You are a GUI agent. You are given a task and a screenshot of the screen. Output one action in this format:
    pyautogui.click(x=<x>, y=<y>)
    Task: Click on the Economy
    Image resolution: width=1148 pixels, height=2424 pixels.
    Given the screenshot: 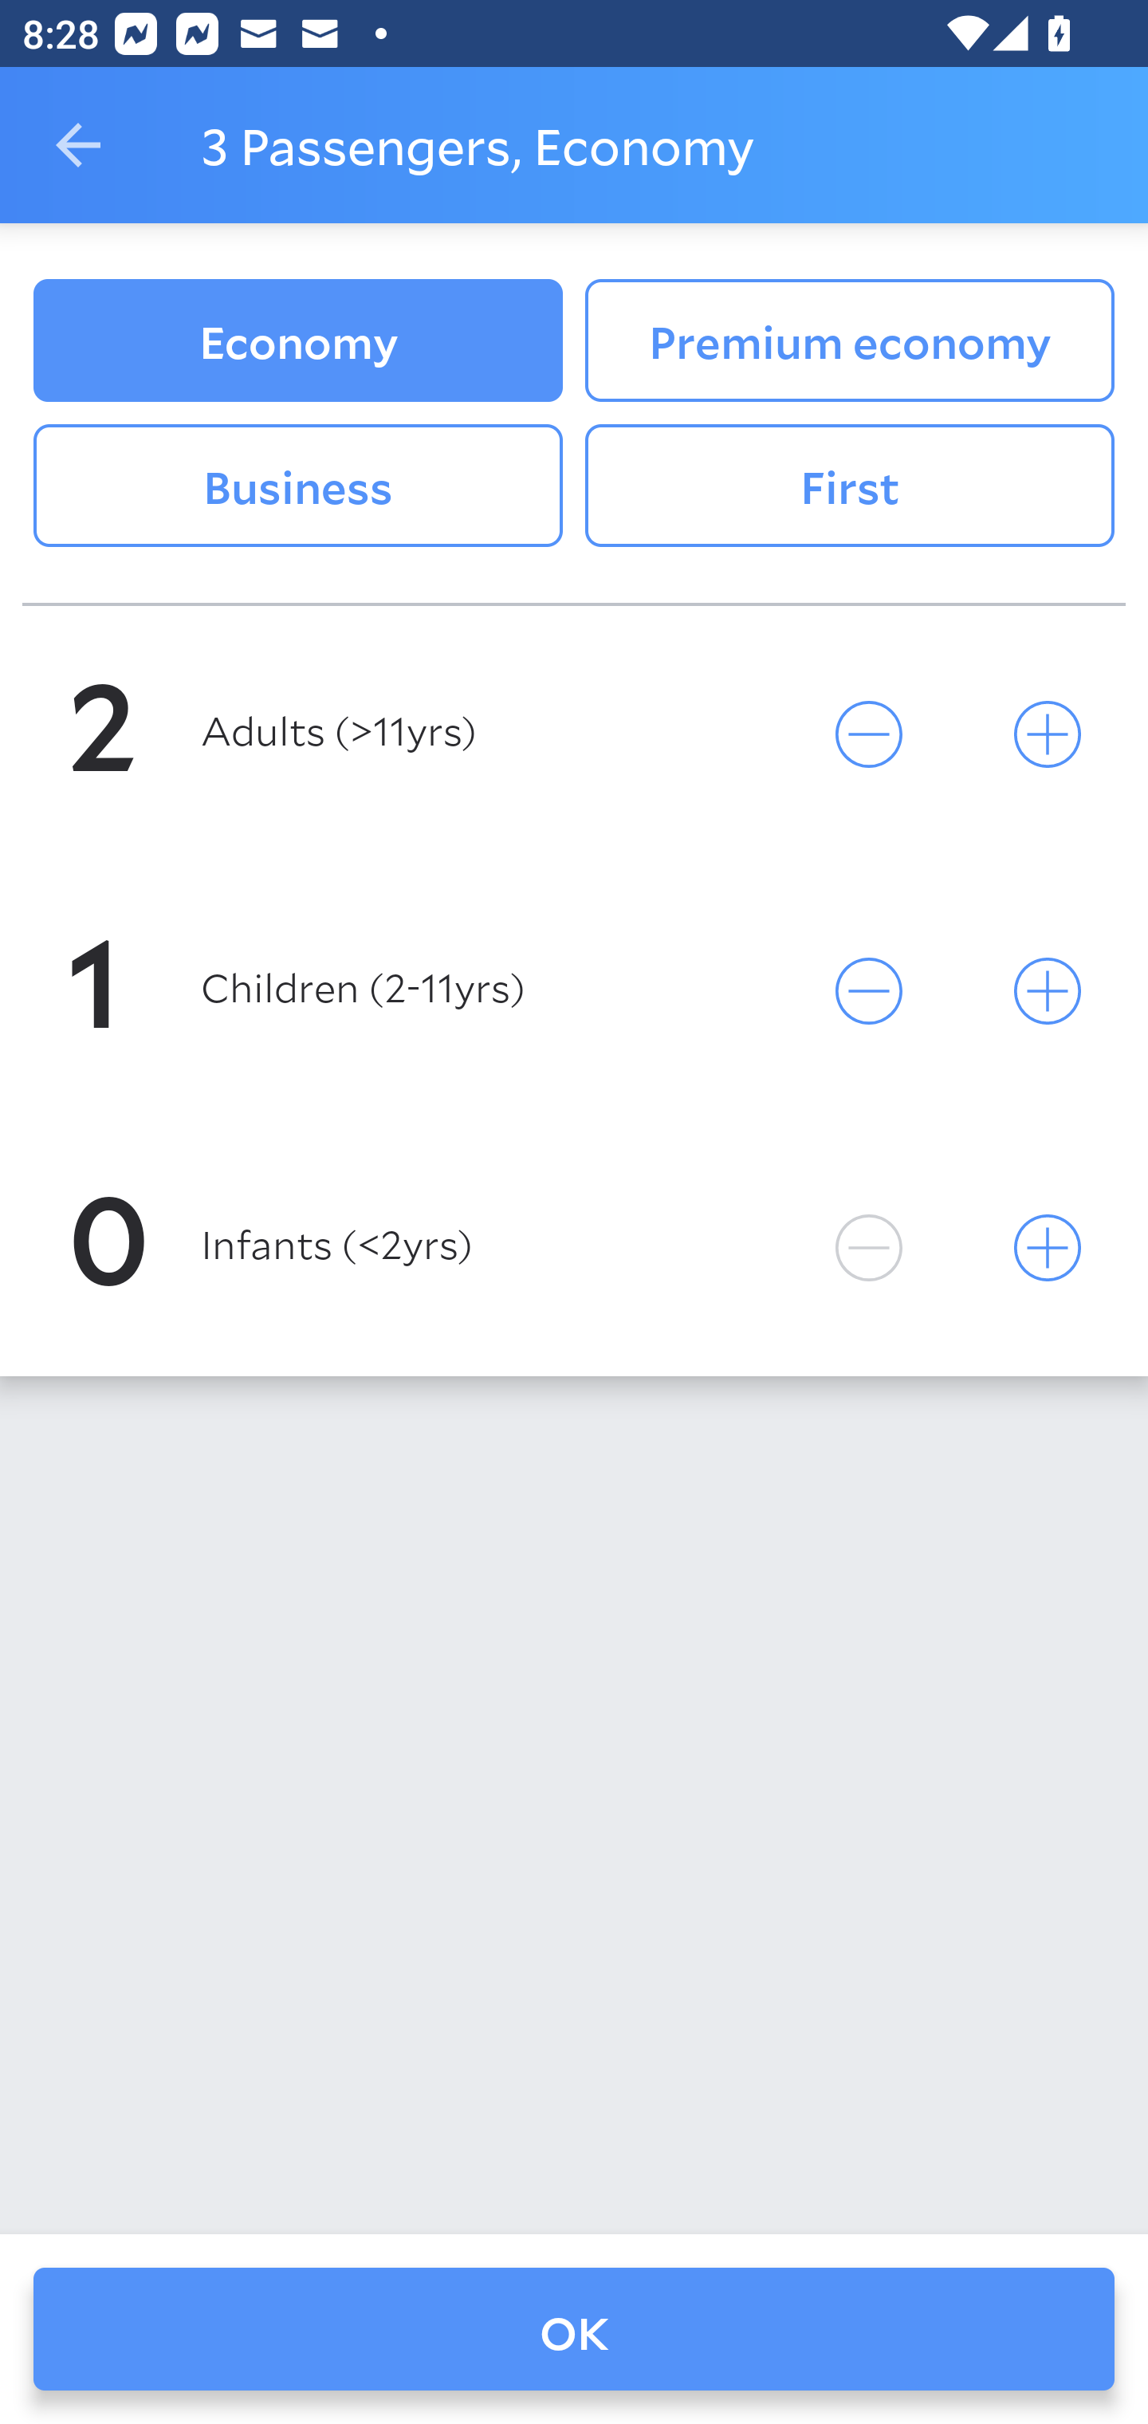 What is the action you would take?
    pyautogui.click(x=297, y=340)
    